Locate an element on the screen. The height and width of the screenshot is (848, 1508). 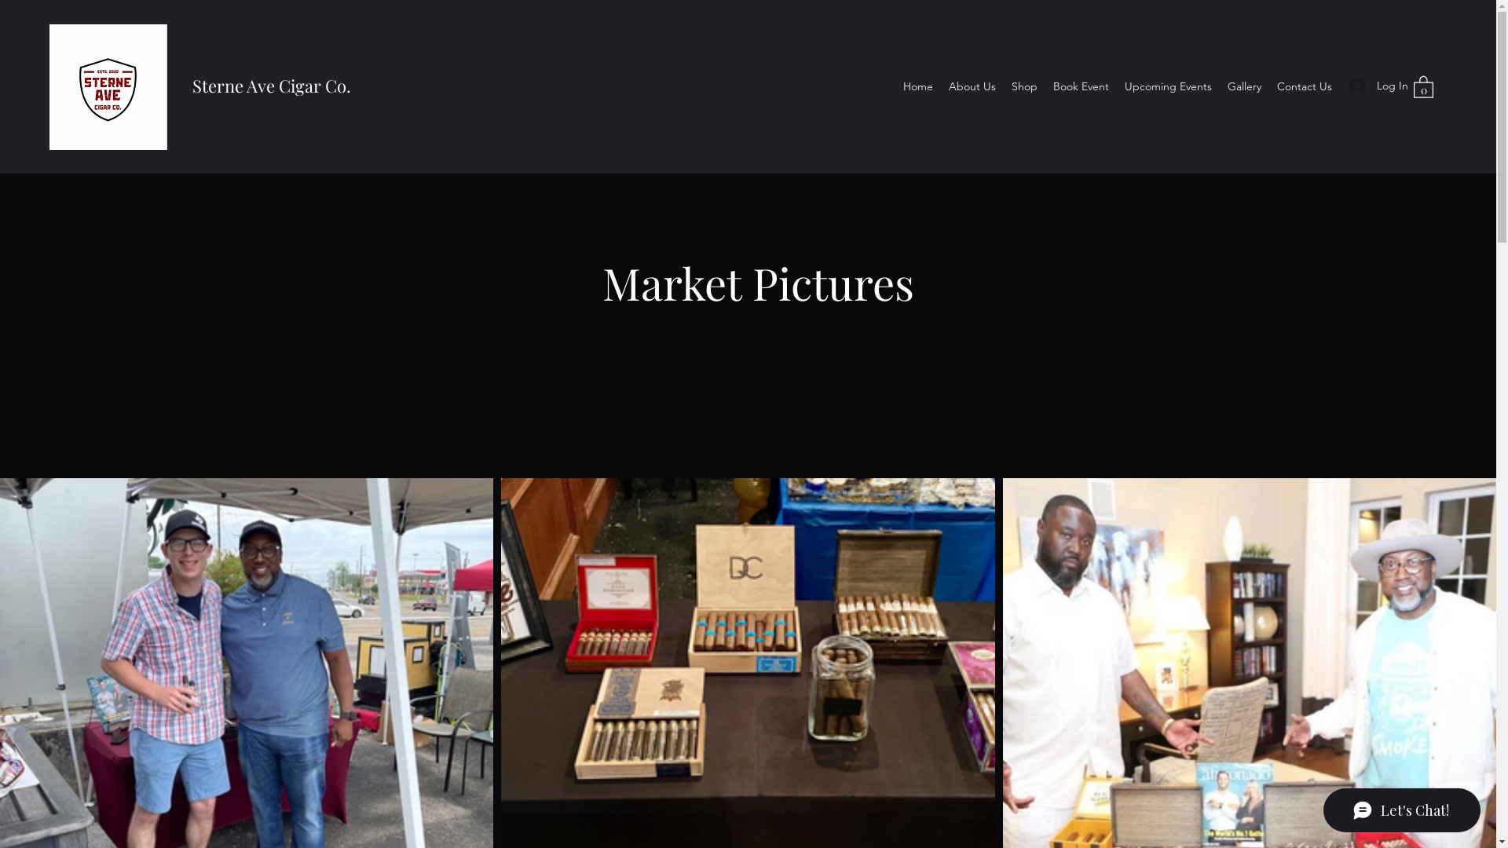
Contact Us is located at coordinates (1305, 86).